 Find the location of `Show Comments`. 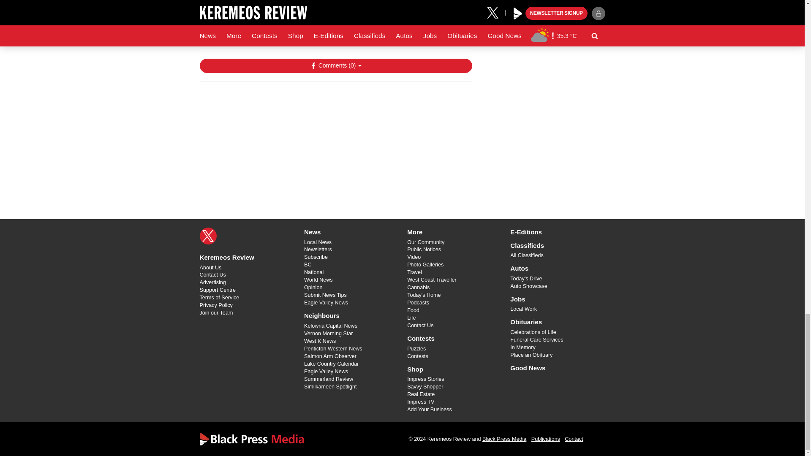

Show Comments is located at coordinates (335, 66).